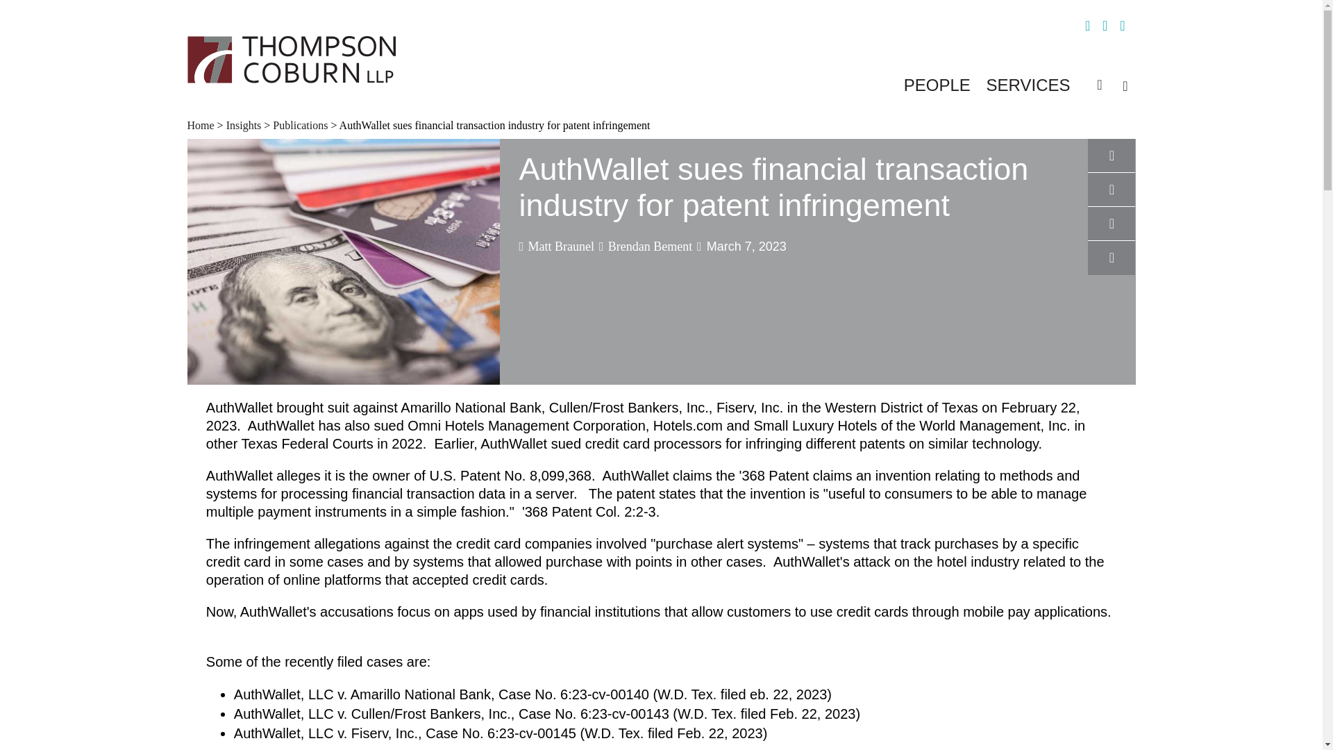  I want to click on Home, so click(202, 125).